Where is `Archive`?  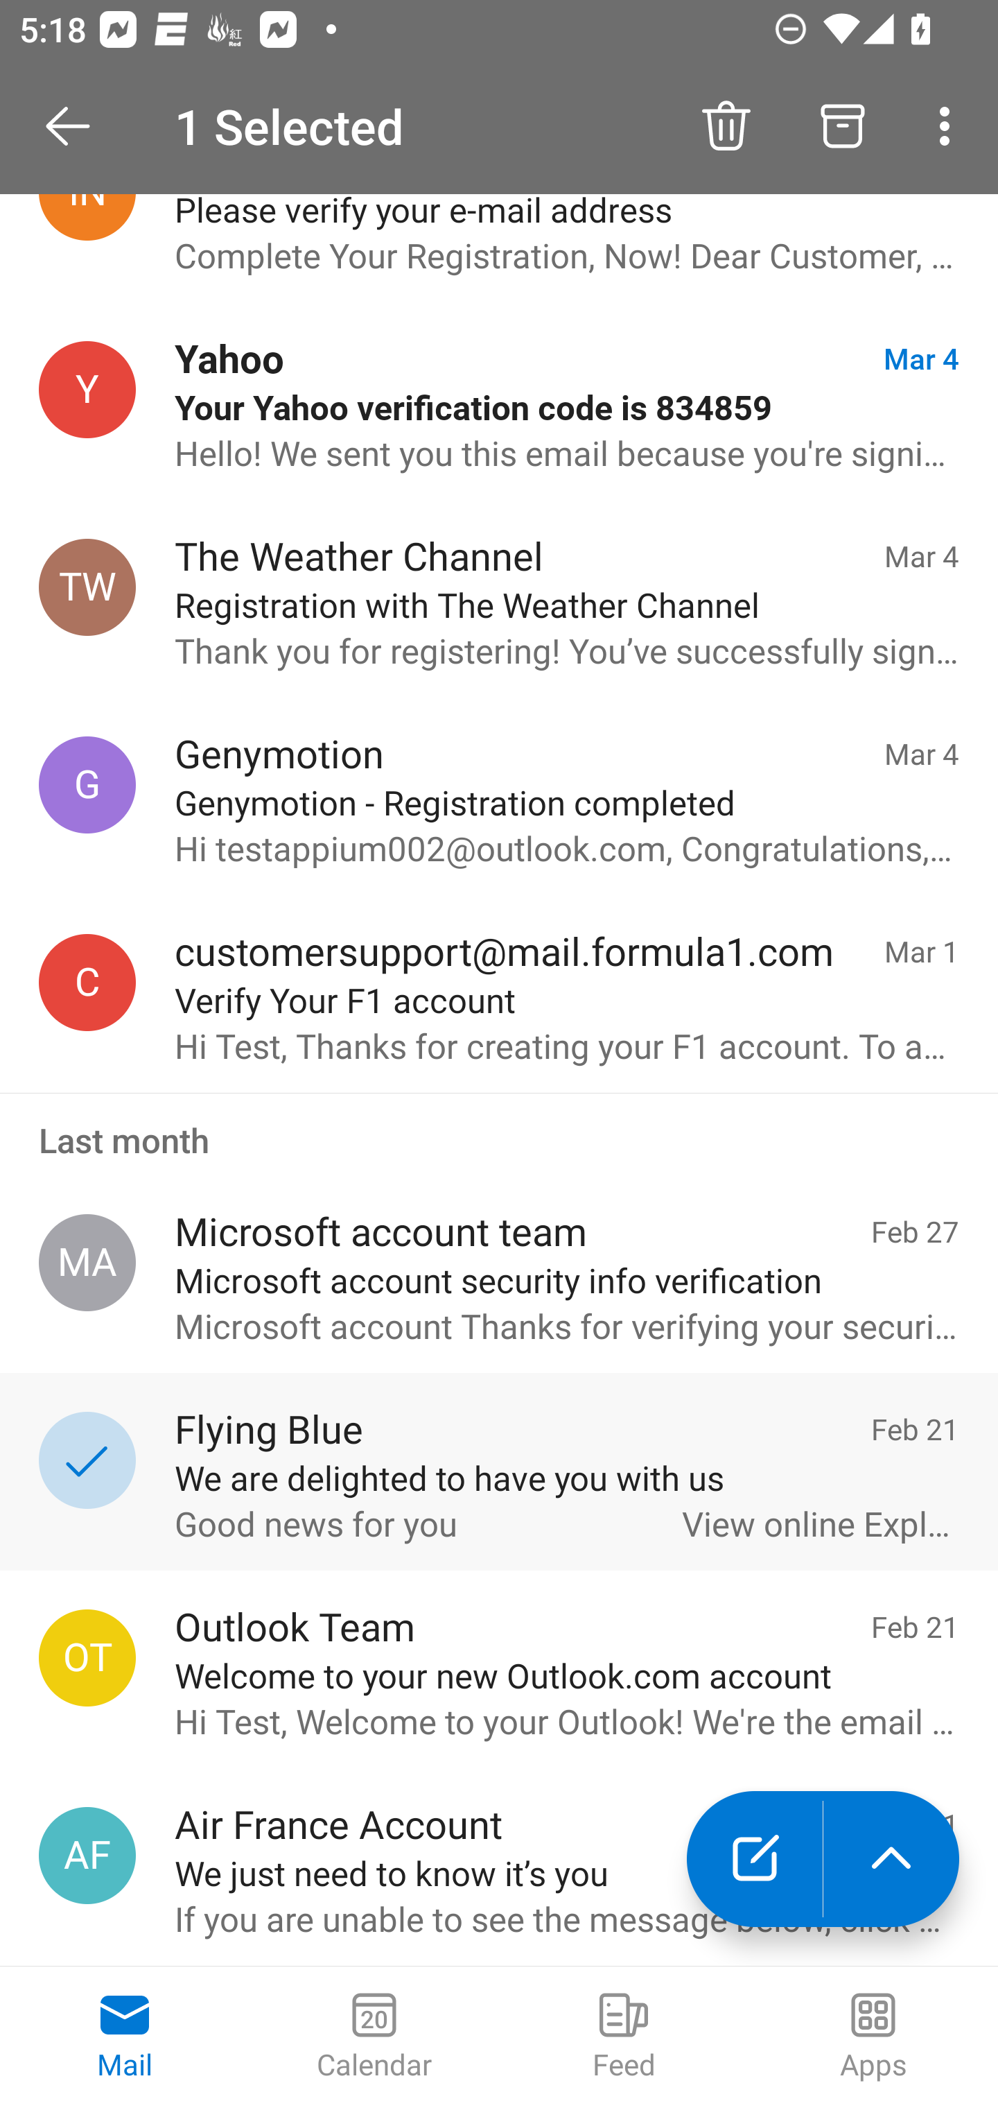
Archive is located at coordinates (843, 126).